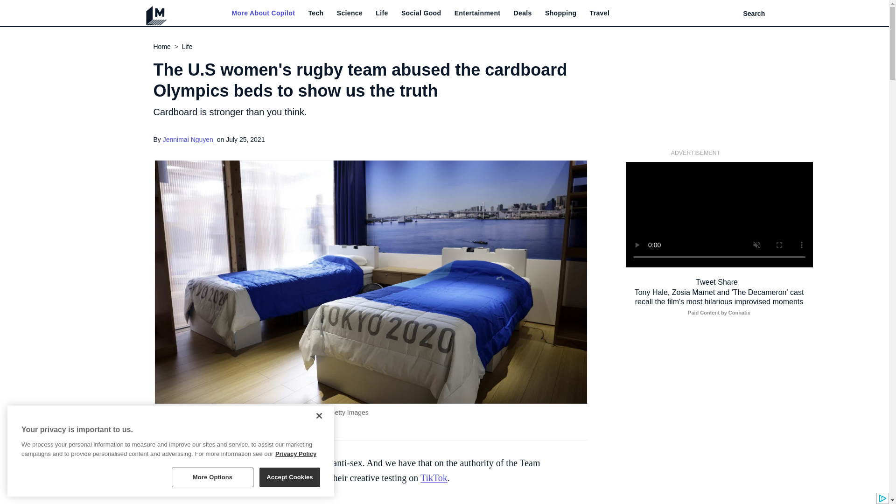 This screenshot has width=896, height=504. I want to click on Shopping, so click(560, 13).